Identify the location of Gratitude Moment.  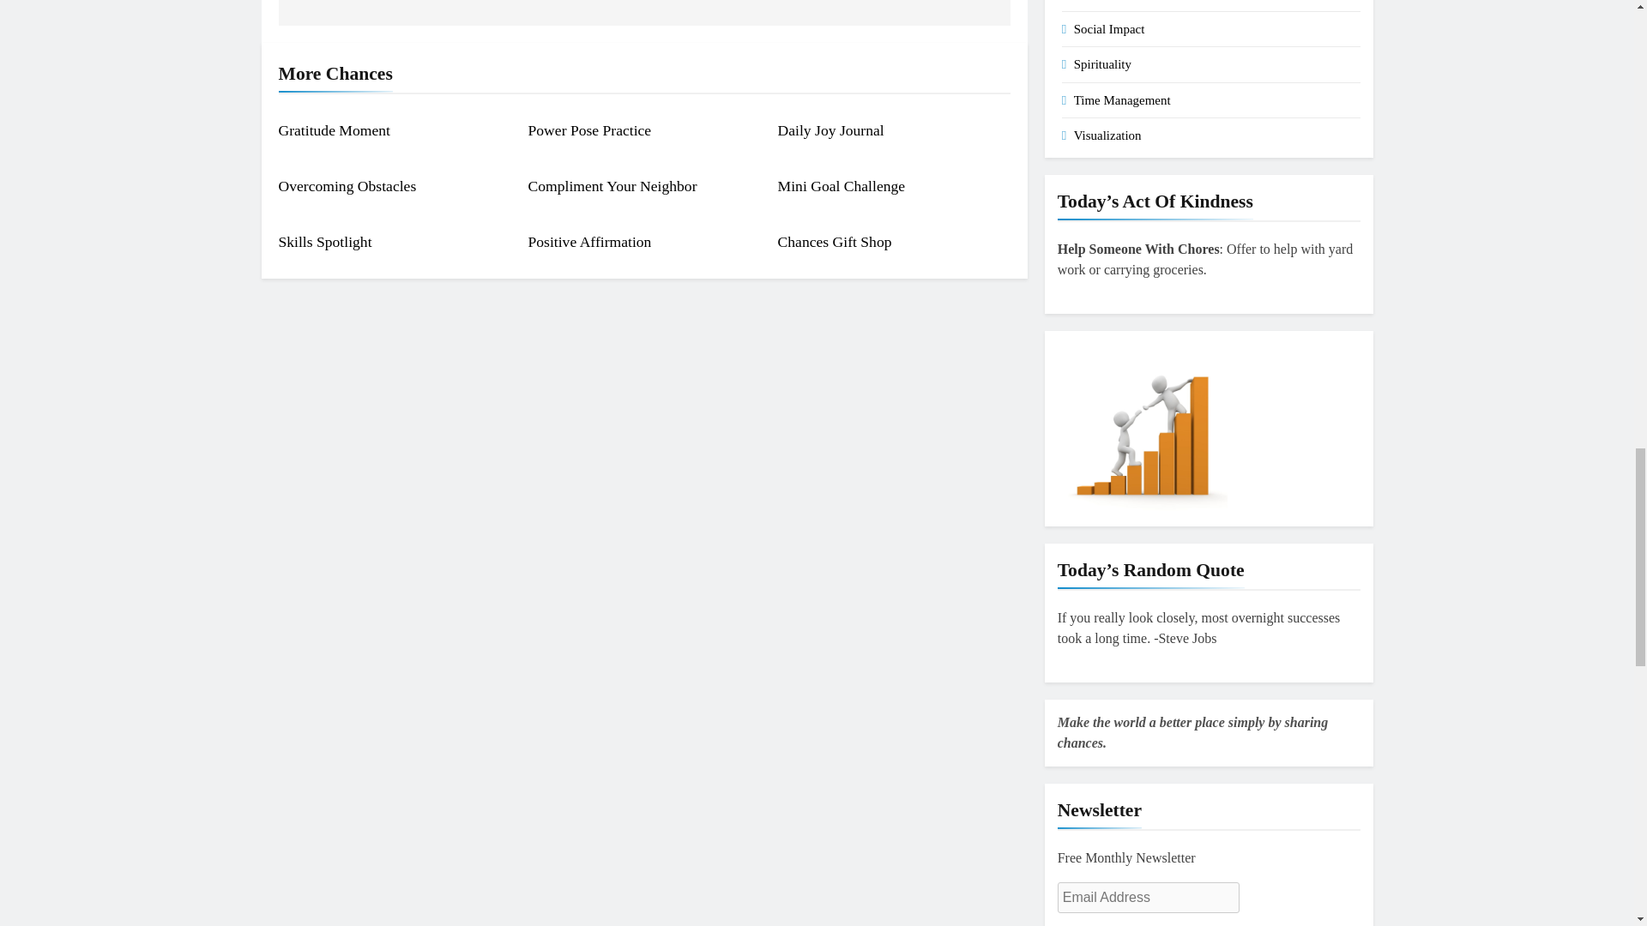
(333, 130).